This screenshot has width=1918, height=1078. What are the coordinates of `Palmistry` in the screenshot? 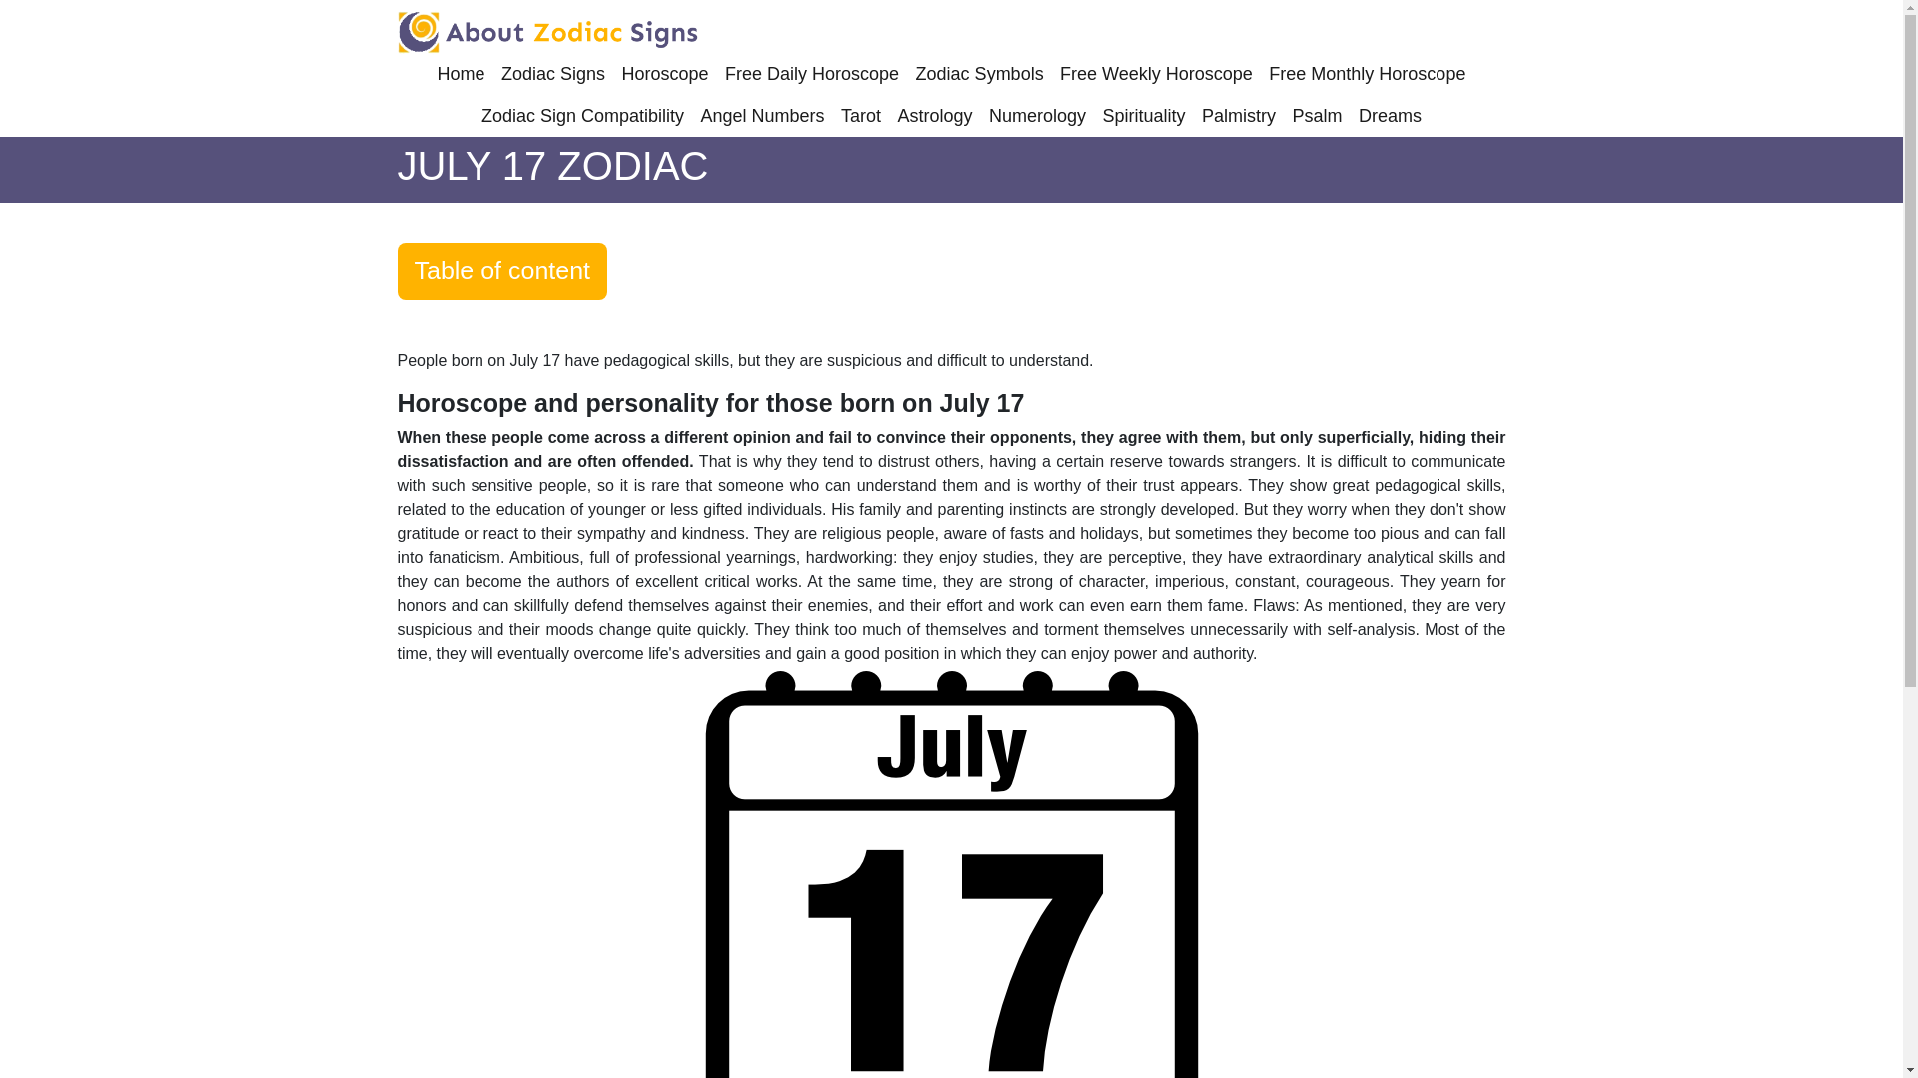 It's located at (1239, 116).